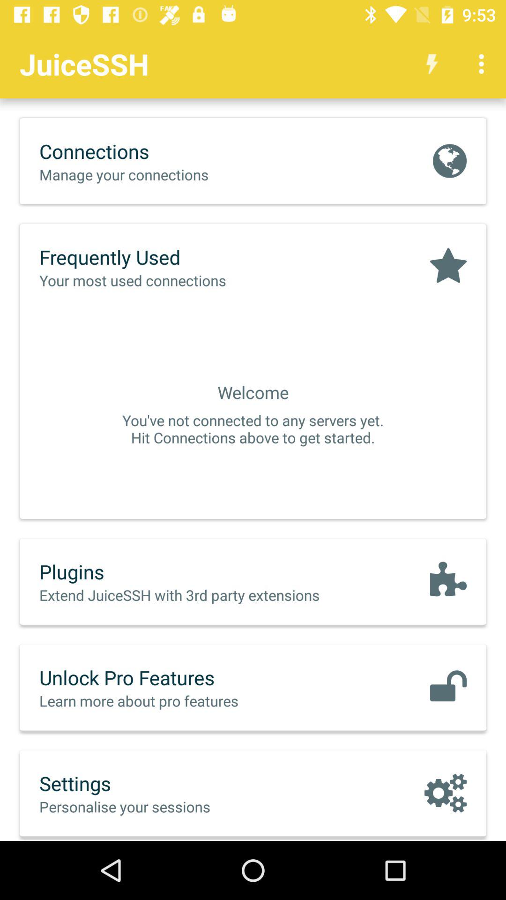 This screenshot has height=900, width=506. What do you see at coordinates (448, 687) in the screenshot?
I see `click the item next to the unlock pro features icon` at bounding box center [448, 687].